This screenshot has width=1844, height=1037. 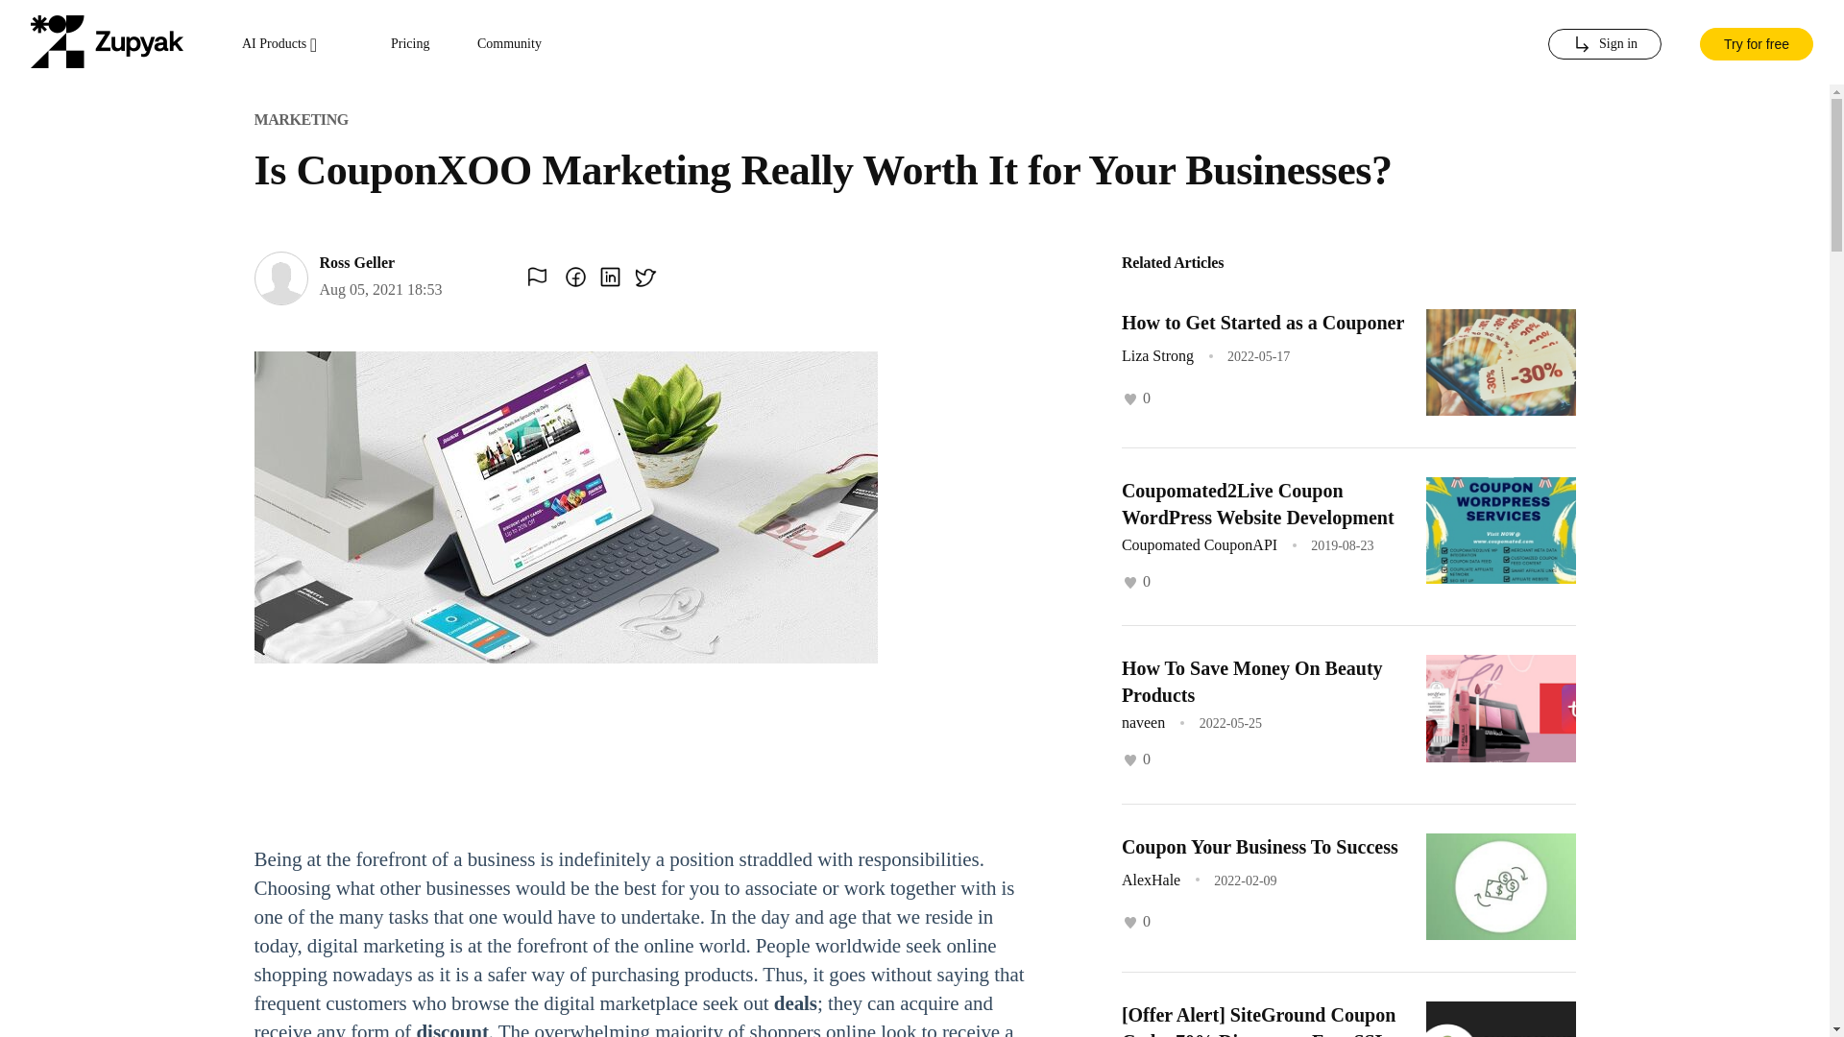 What do you see at coordinates (301, 119) in the screenshot?
I see `MARKETING` at bounding box center [301, 119].